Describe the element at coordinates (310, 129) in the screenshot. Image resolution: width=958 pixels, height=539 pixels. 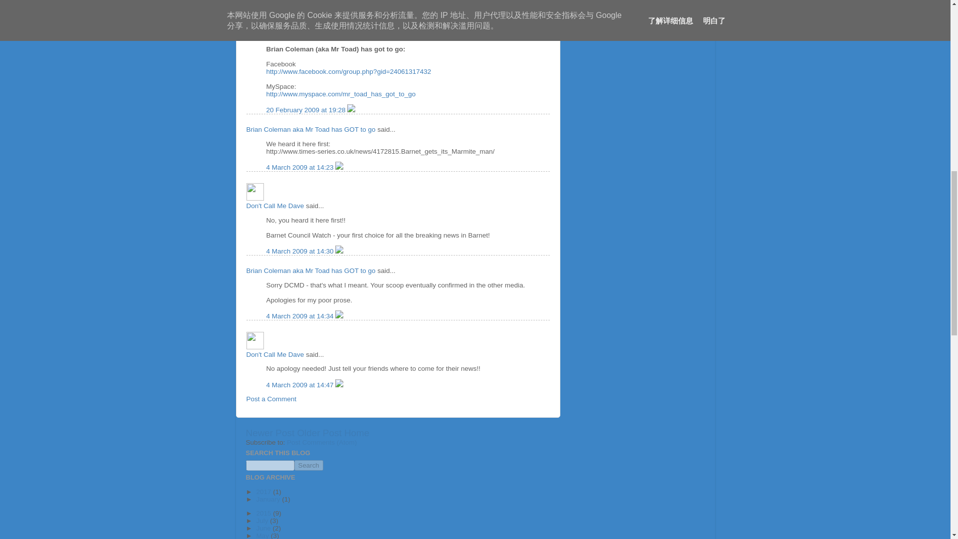
I see `Brian Coleman aka Mr Toad has GOT to go` at that location.